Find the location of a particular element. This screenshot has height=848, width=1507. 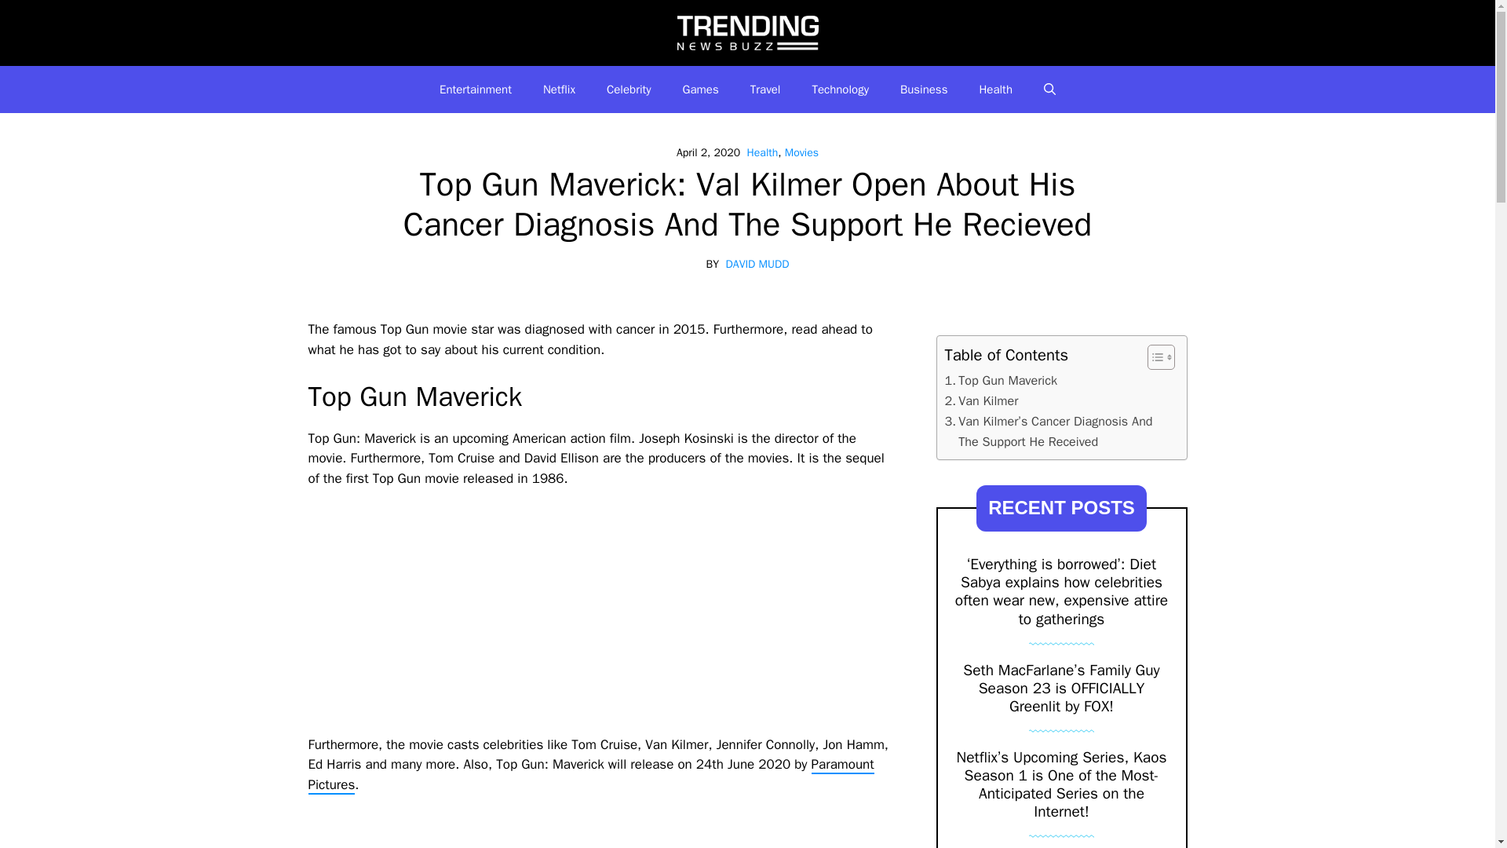

Advertisement is located at coordinates (598, 831).